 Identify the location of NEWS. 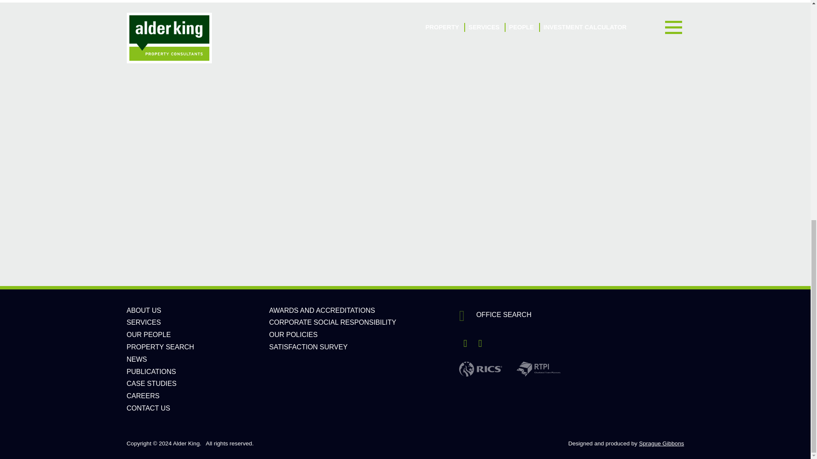
(137, 360).